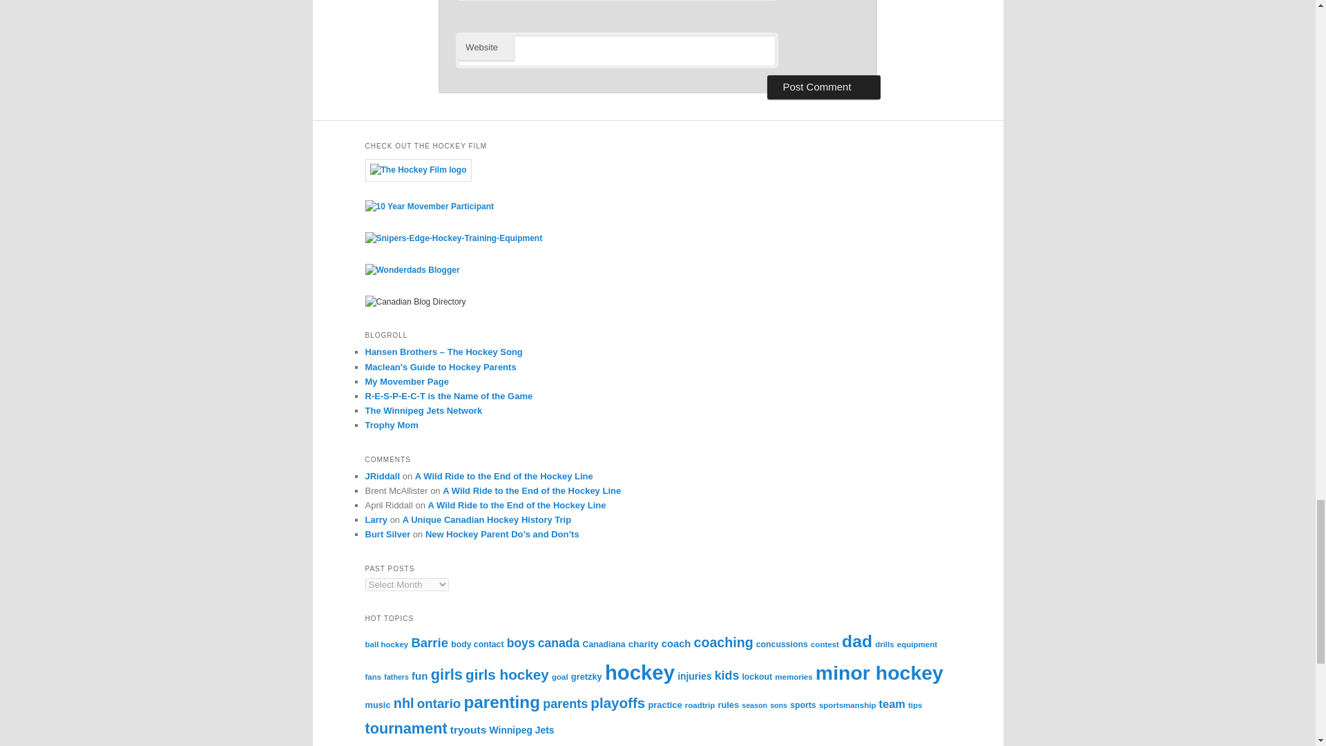 Image resolution: width=1326 pixels, height=746 pixels. Describe the element at coordinates (391, 425) in the screenshot. I see `Winning ideas for sports parents.` at that location.